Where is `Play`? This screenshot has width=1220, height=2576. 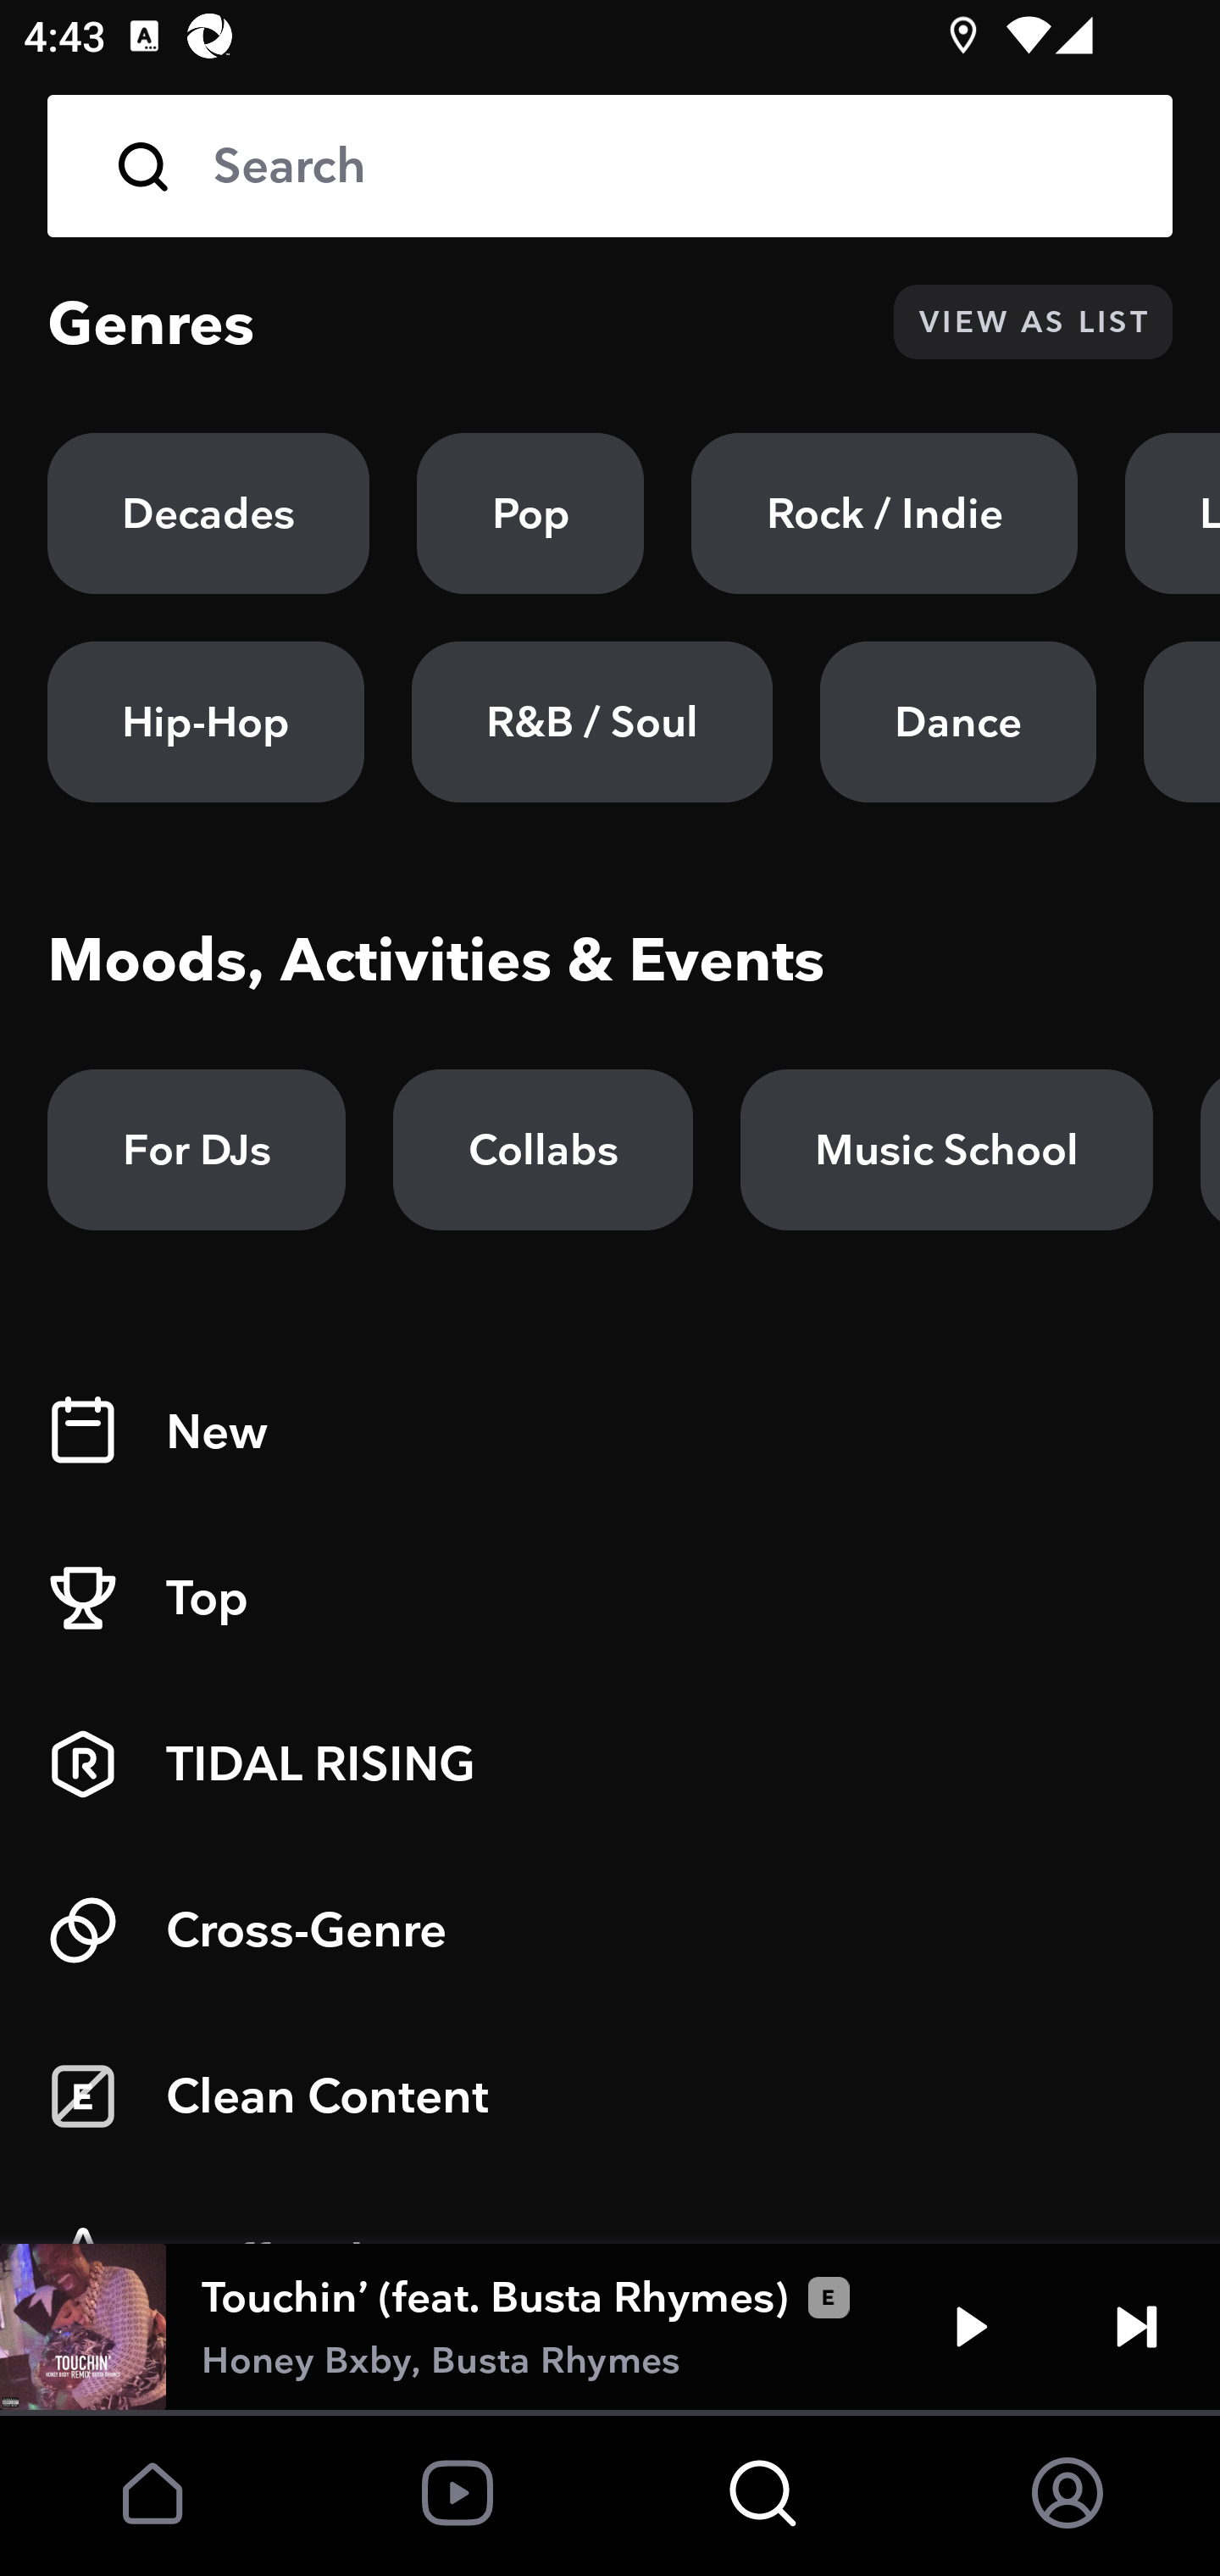 Play is located at coordinates (971, 2327).